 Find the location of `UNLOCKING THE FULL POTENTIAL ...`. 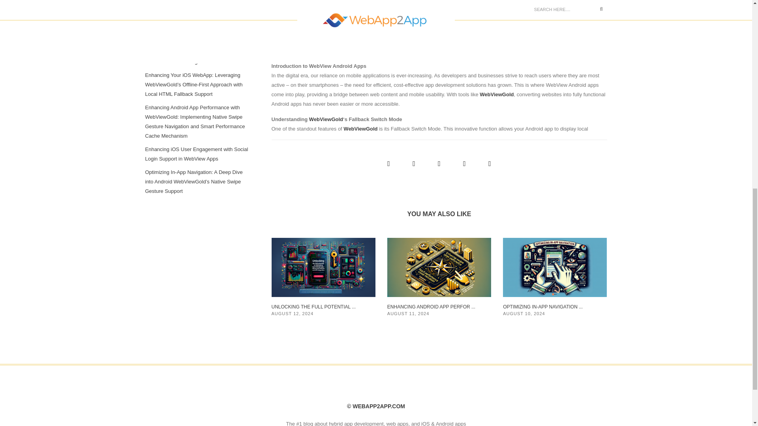

UNLOCKING THE FULL POTENTIAL ... is located at coordinates (313, 307).